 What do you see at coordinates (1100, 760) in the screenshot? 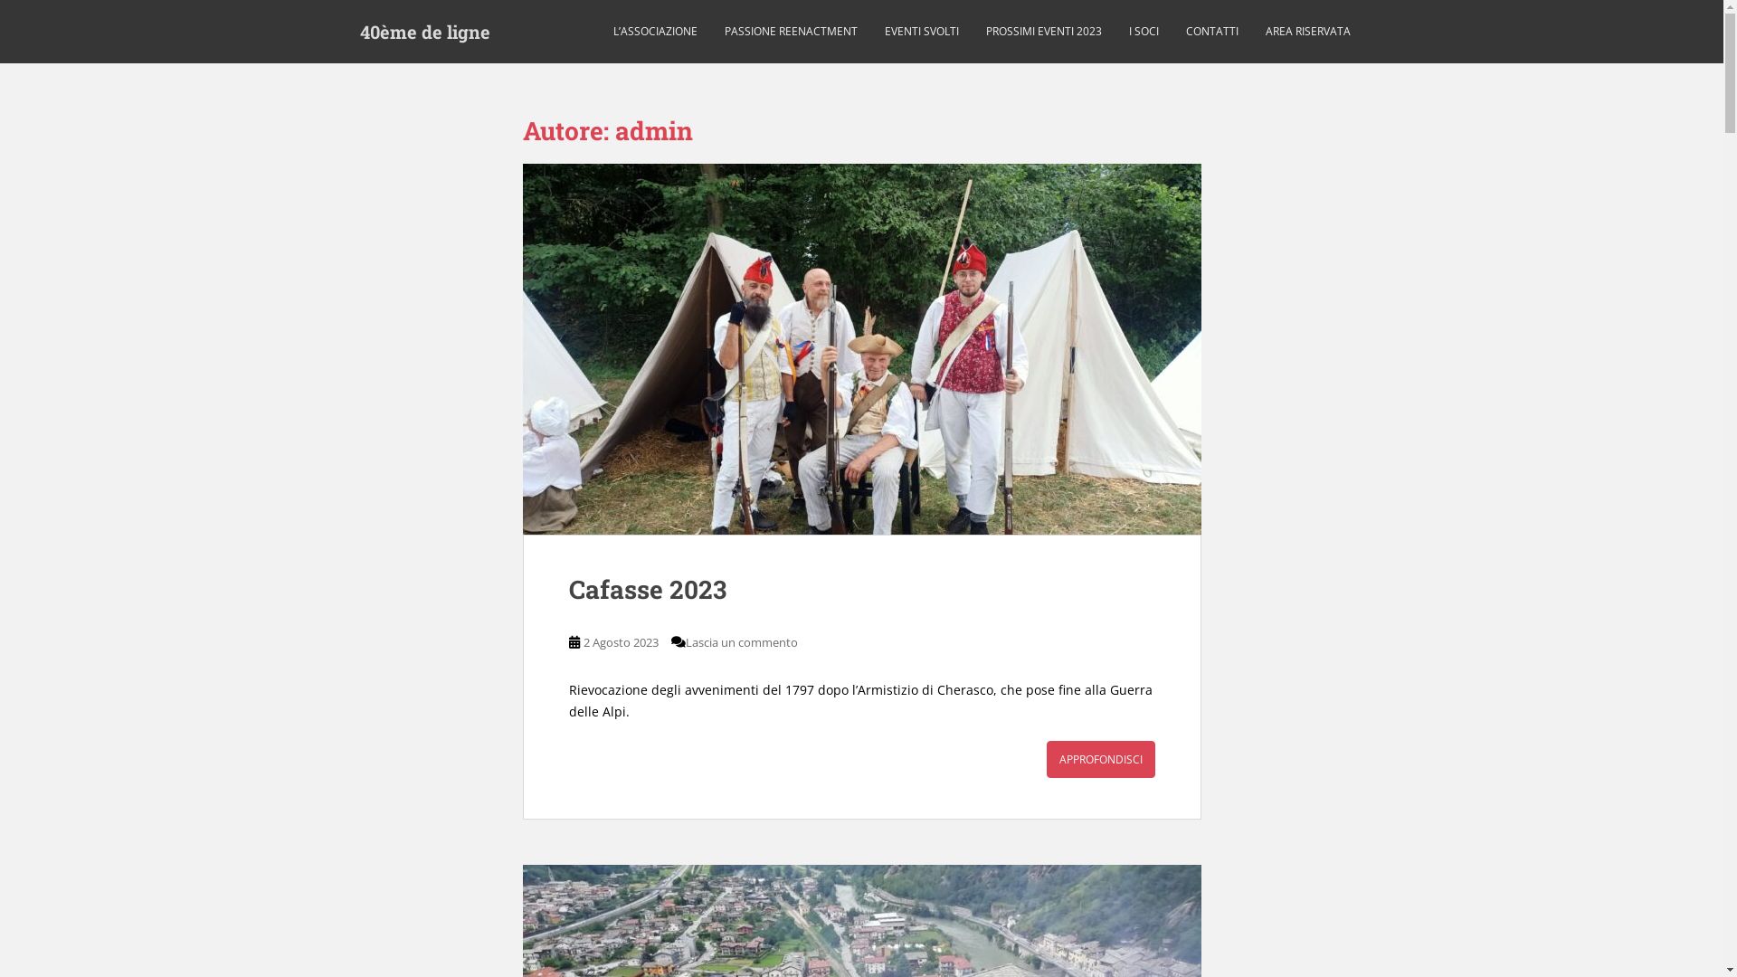
I see `APPROFONDISCI` at bounding box center [1100, 760].